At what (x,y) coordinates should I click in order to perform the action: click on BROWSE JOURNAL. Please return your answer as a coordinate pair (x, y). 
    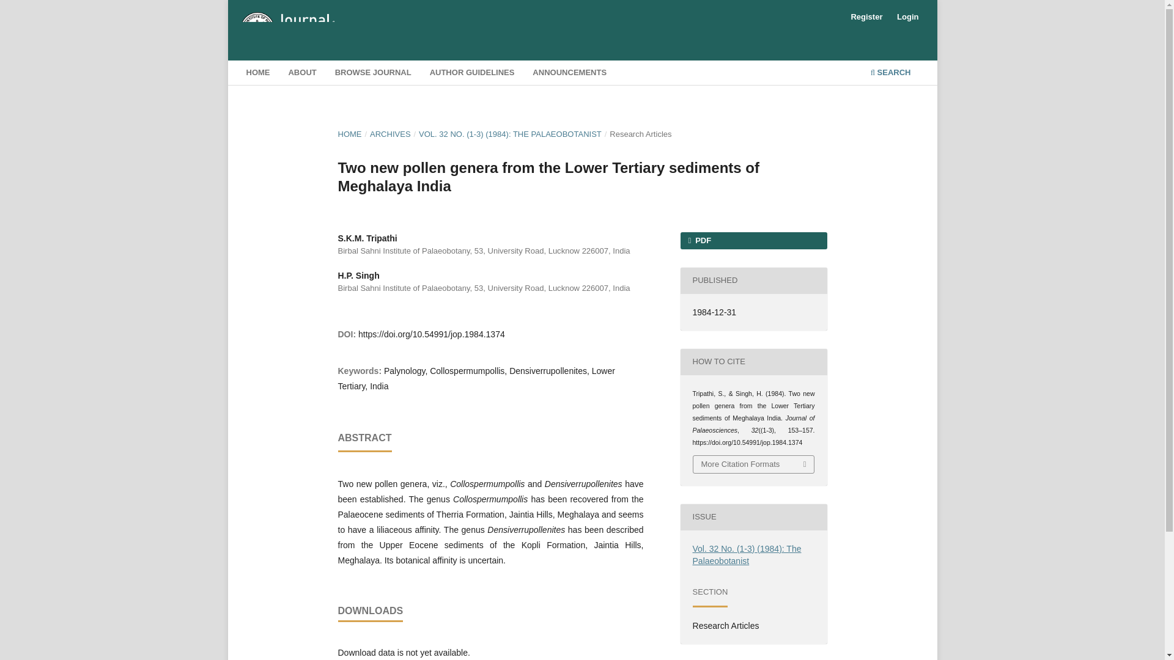
    Looking at the image, I should click on (373, 74).